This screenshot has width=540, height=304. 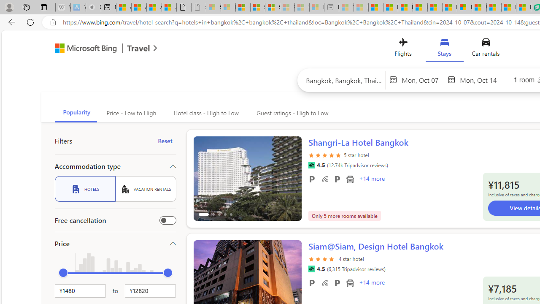 I want to click on Flights, so click(x=403, y=49).